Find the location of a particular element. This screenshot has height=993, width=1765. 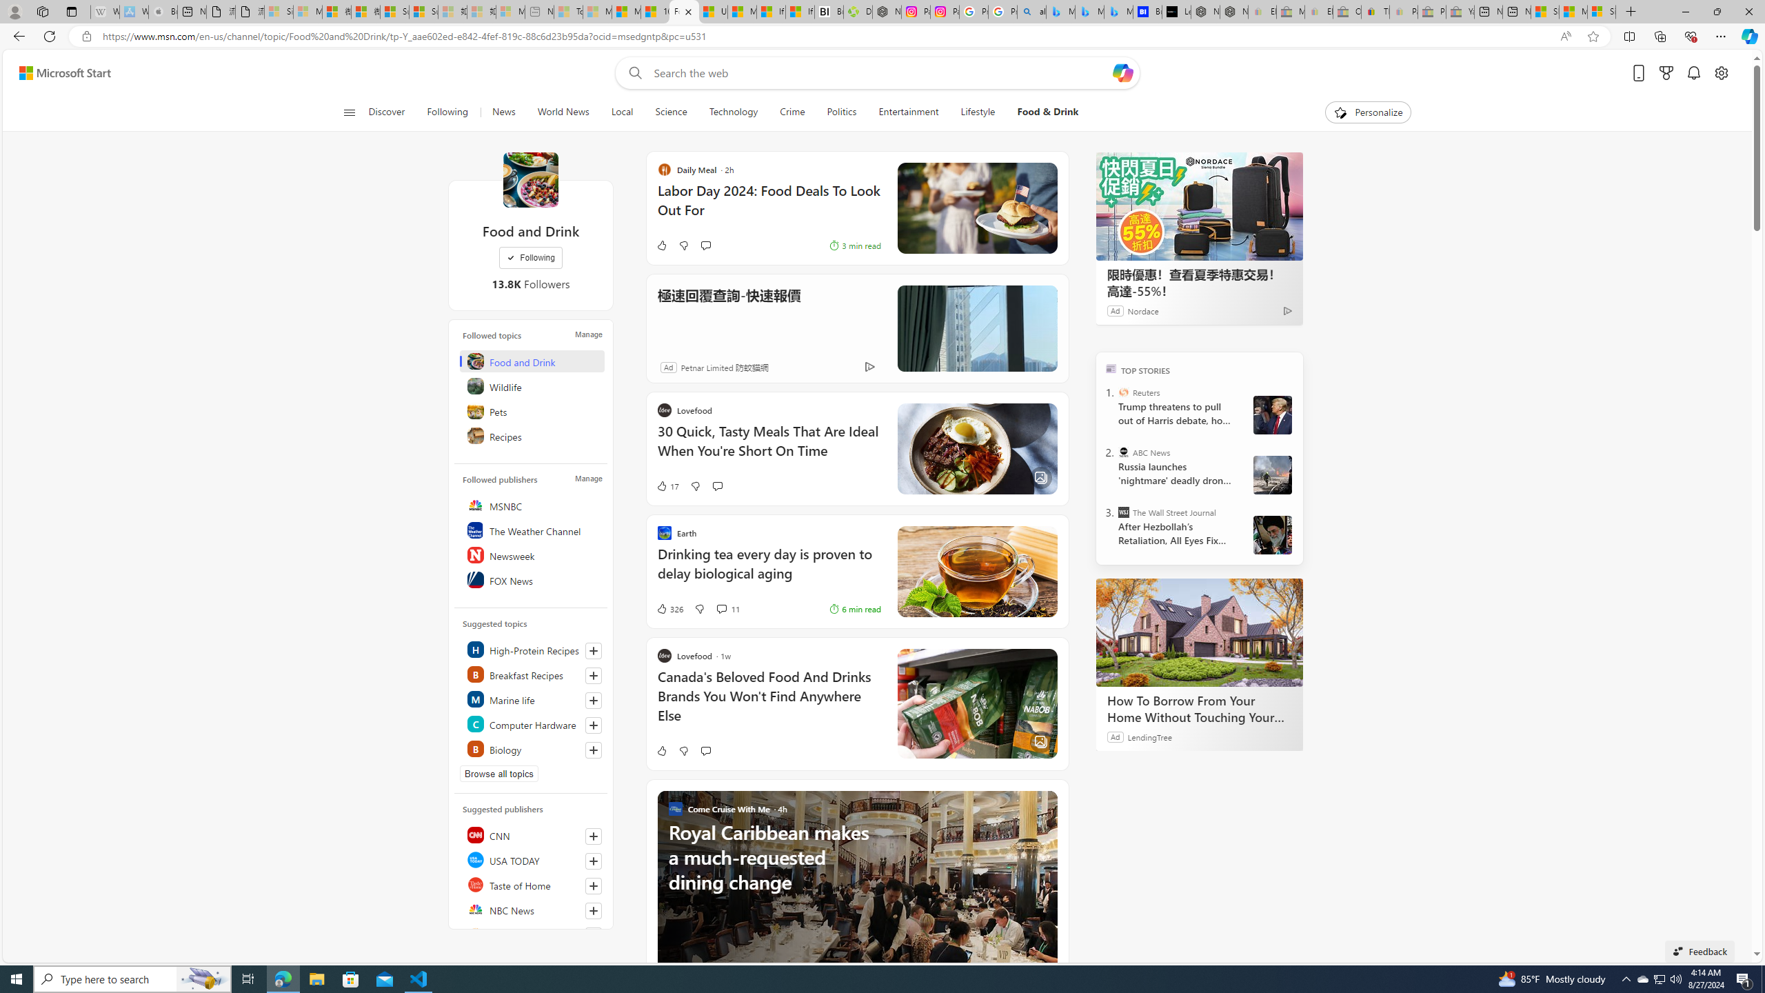

alabama high school quarterback dies - Search is located at coordinates (1031, 12).